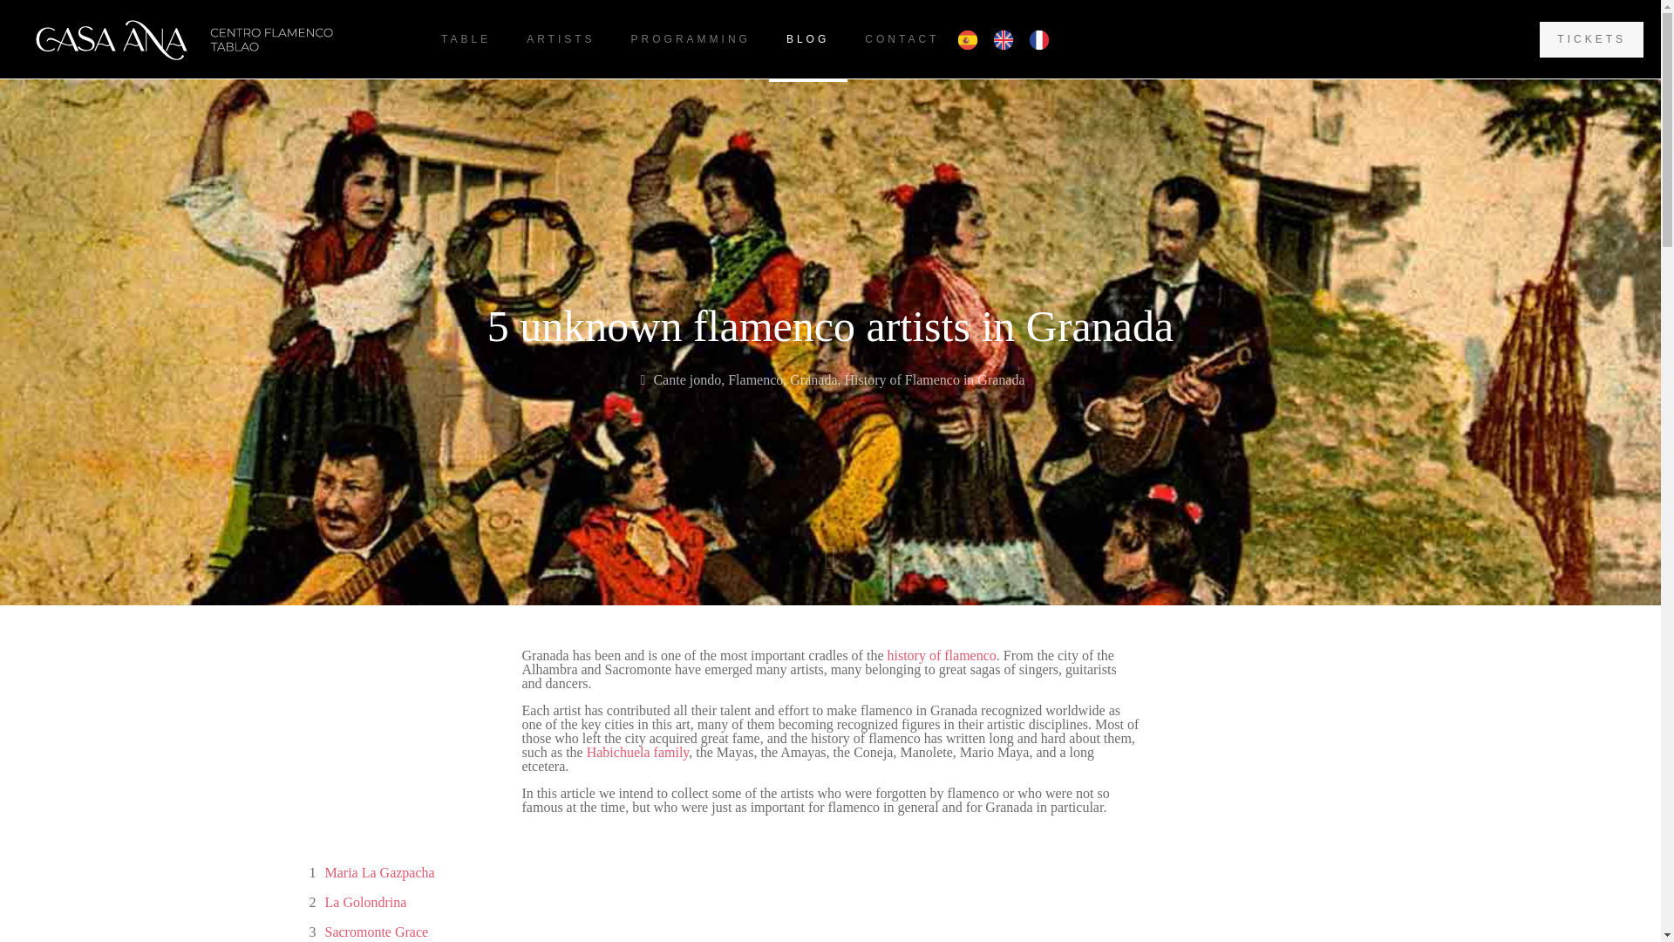 This screenshot has width=1674, height=942. What do you see at coordinates (813, 379) in the screenshot?
I see `Granada` at bounding box center [813, 379].